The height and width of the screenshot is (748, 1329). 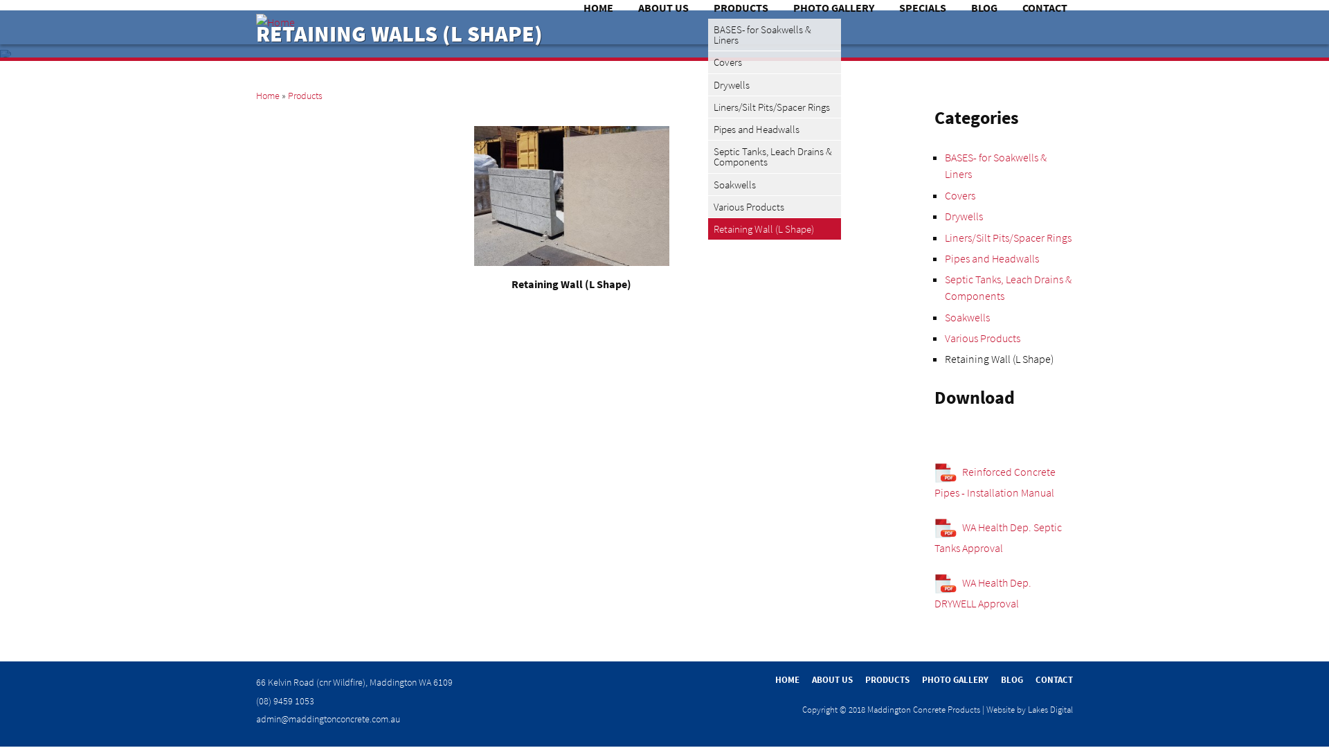 I want to click on Products, so click(x=305, y=96).